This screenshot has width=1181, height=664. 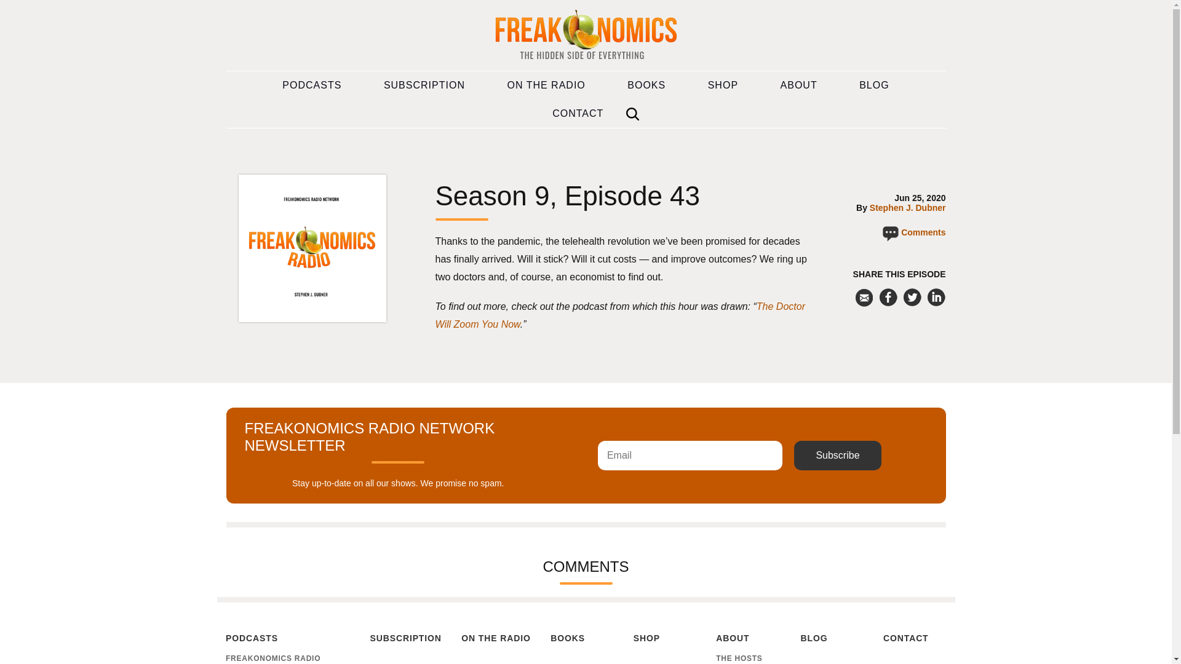 What do you see at coordinates (312, 318) in the screenshot?
I see `View full series` at bounding box center [312, 318].